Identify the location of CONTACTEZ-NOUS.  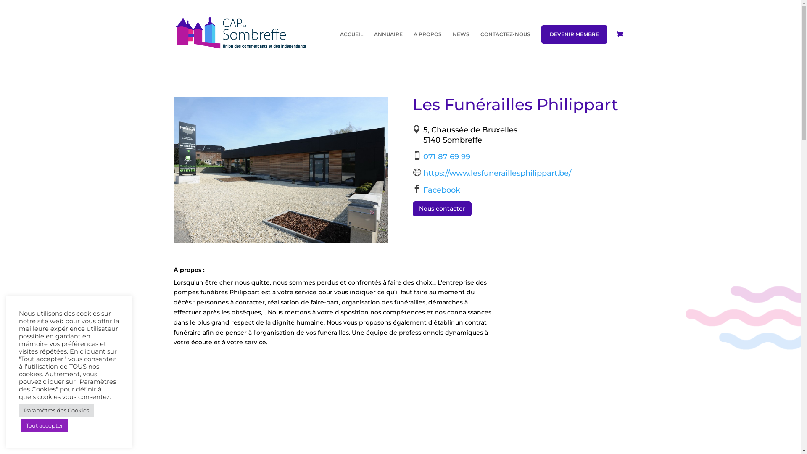
(505, 47).